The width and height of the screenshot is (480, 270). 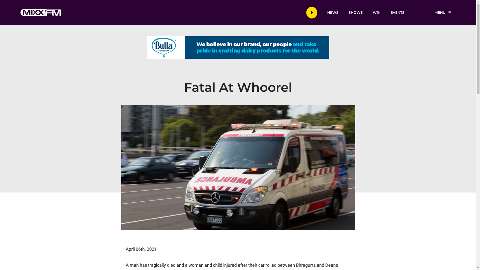 What do you see at coordinates (376, 12) in the screenshot?
I see `WIN` at bounding box center [376, 12].